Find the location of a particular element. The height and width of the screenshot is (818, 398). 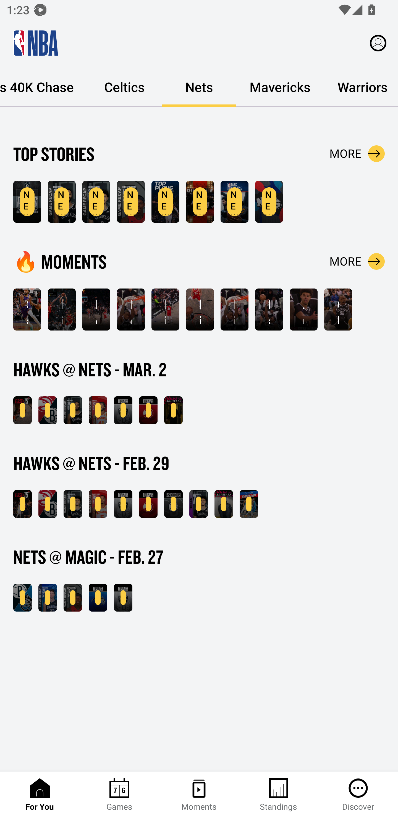

ATL's Top Plays from ATL vs. BKN NEW is located at coordinates (148, 504).